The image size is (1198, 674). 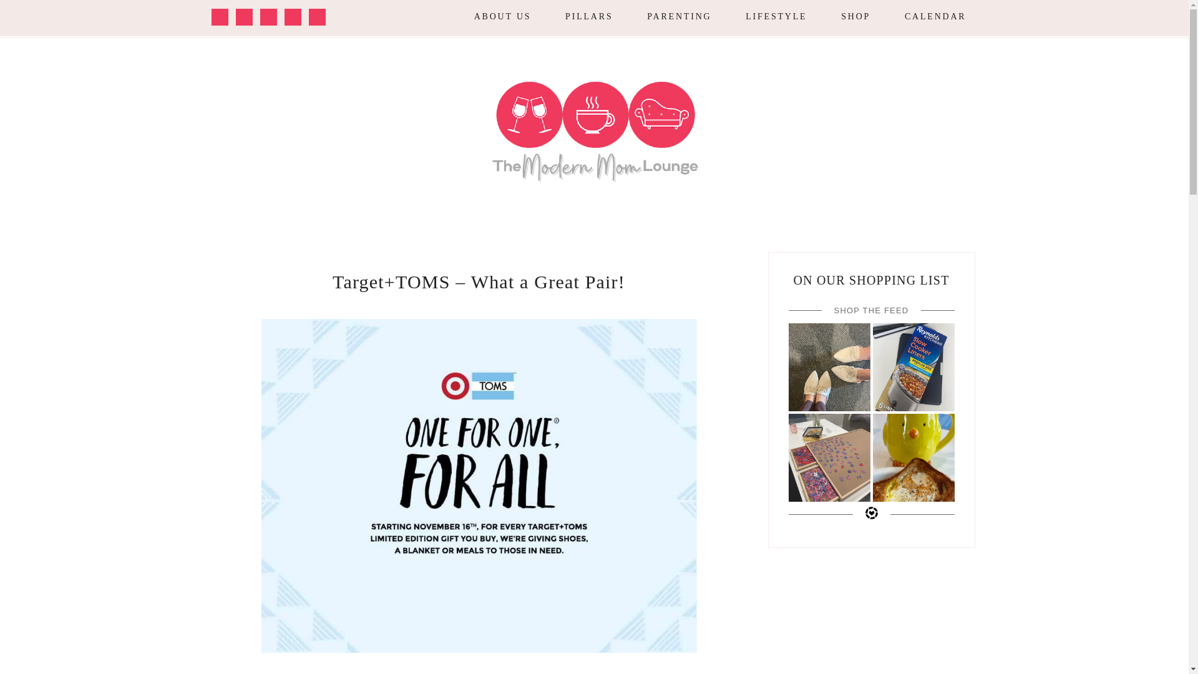 What do you see at coordinates (679, 18) in the screenshot?
I see `PARENTING` at bounding box center [679, 18].